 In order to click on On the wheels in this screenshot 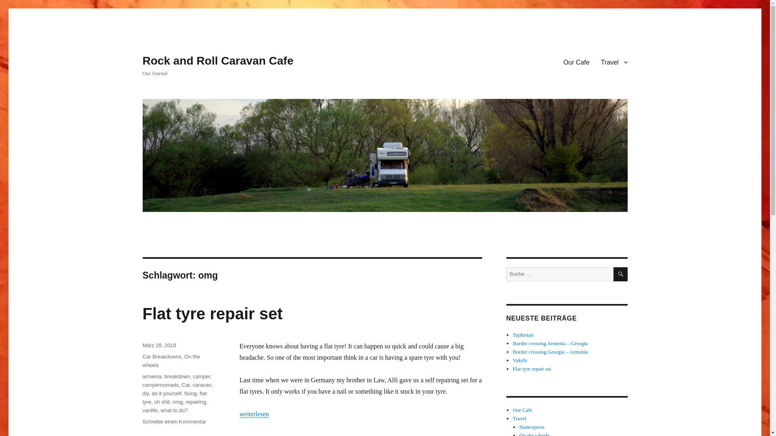, I will do `click(171, 361)`.